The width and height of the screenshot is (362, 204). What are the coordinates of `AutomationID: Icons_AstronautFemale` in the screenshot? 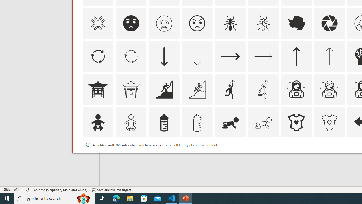 It's located at (296, 90).